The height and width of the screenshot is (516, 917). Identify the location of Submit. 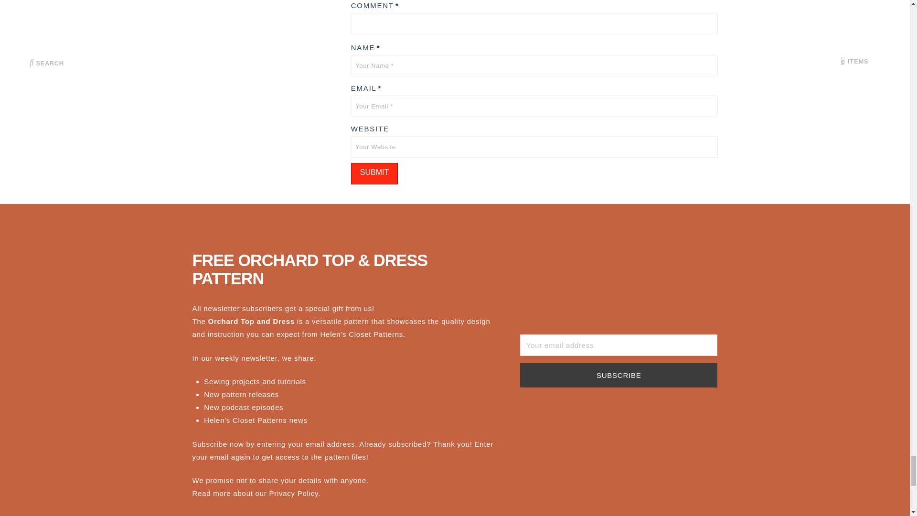
(374, 173).